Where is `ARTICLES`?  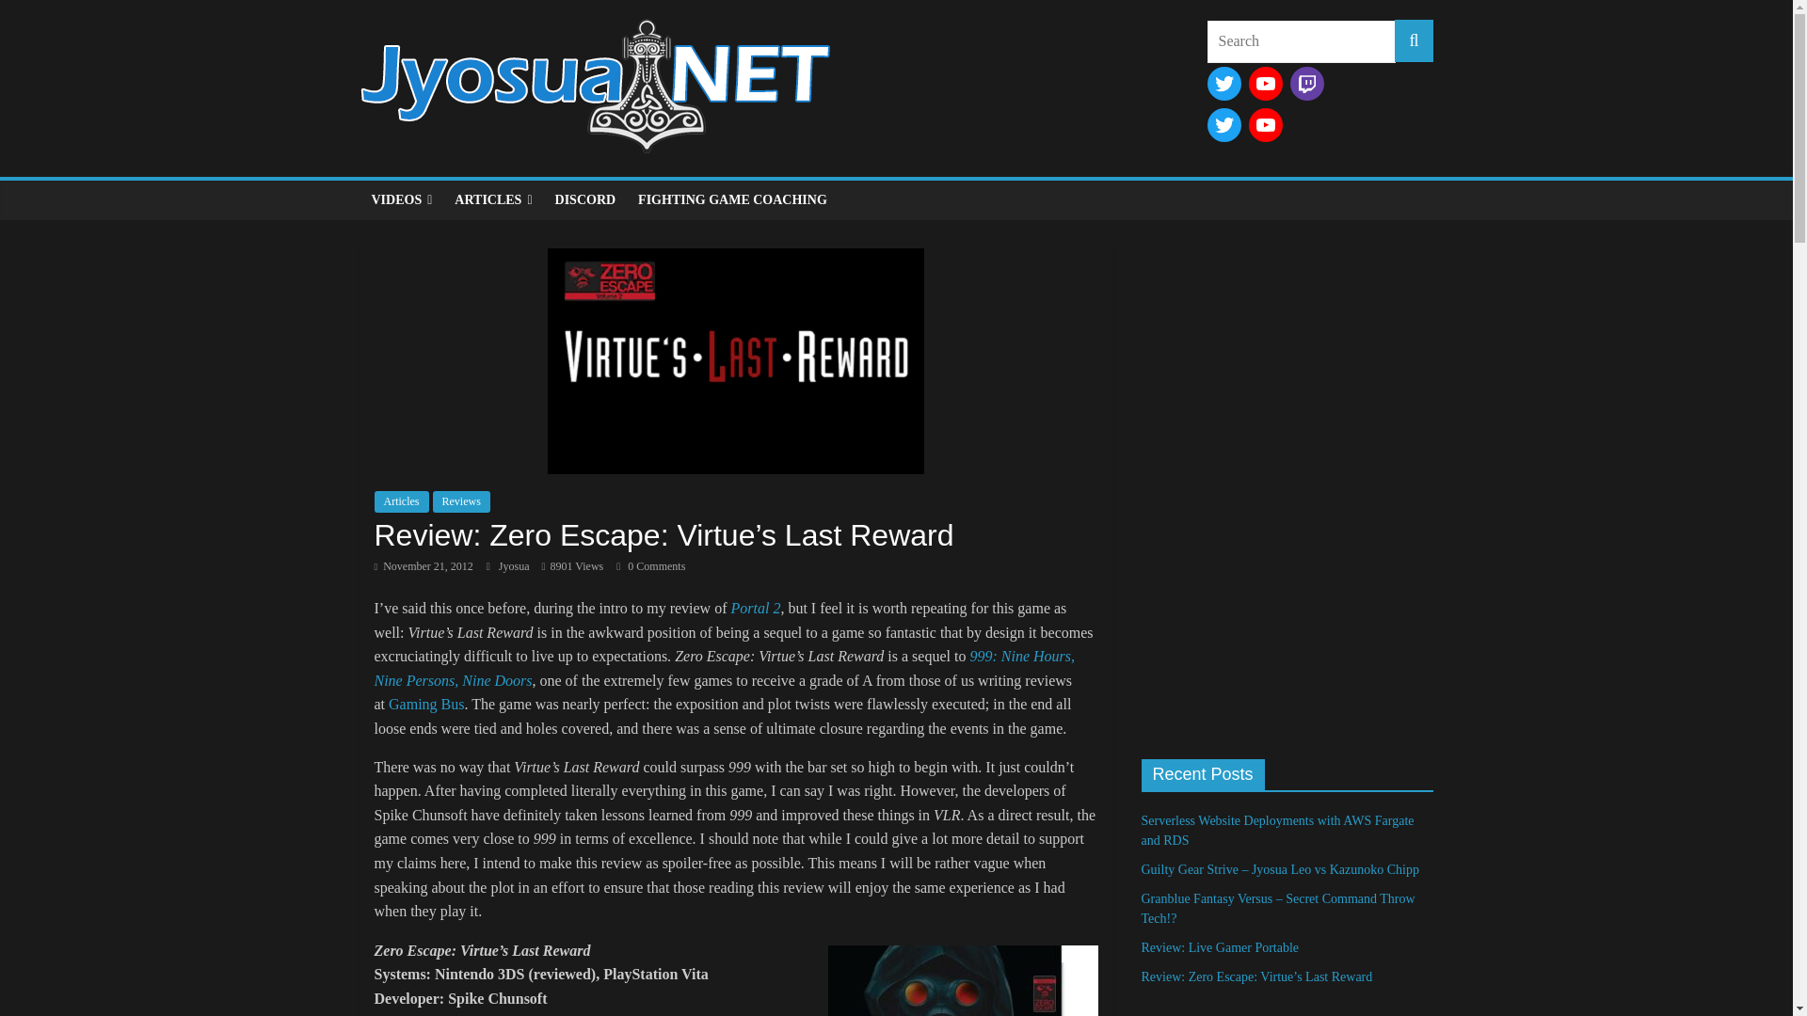
ARTICLES is located at coordinates (493, 200).